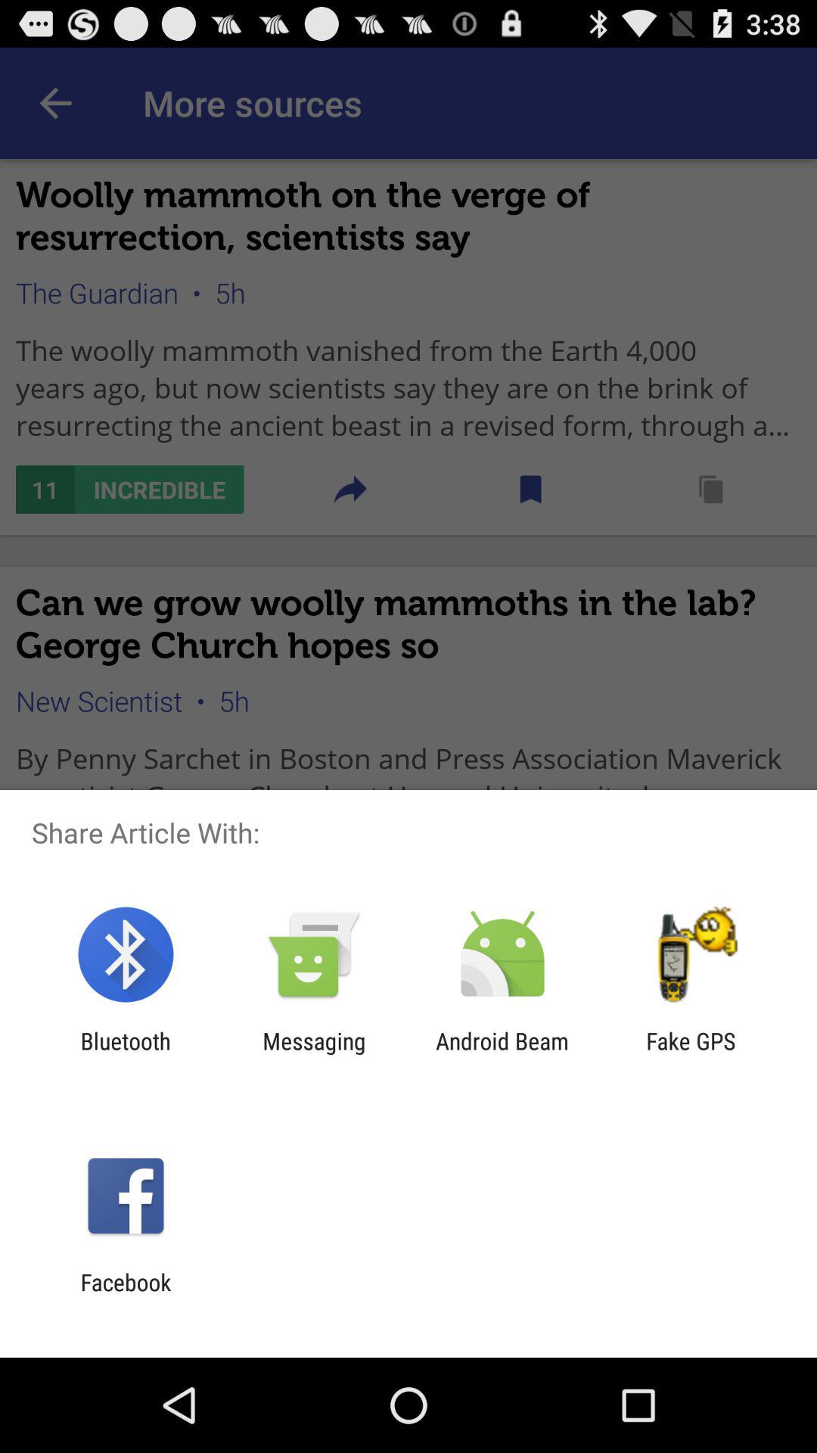 Image resolution: width=817 pixels, height=1453 pixels. What do you see at coordinates (126, 1054) in the screenshot?
I see `open the bluetooth item` at bounding box center [126, 1054].